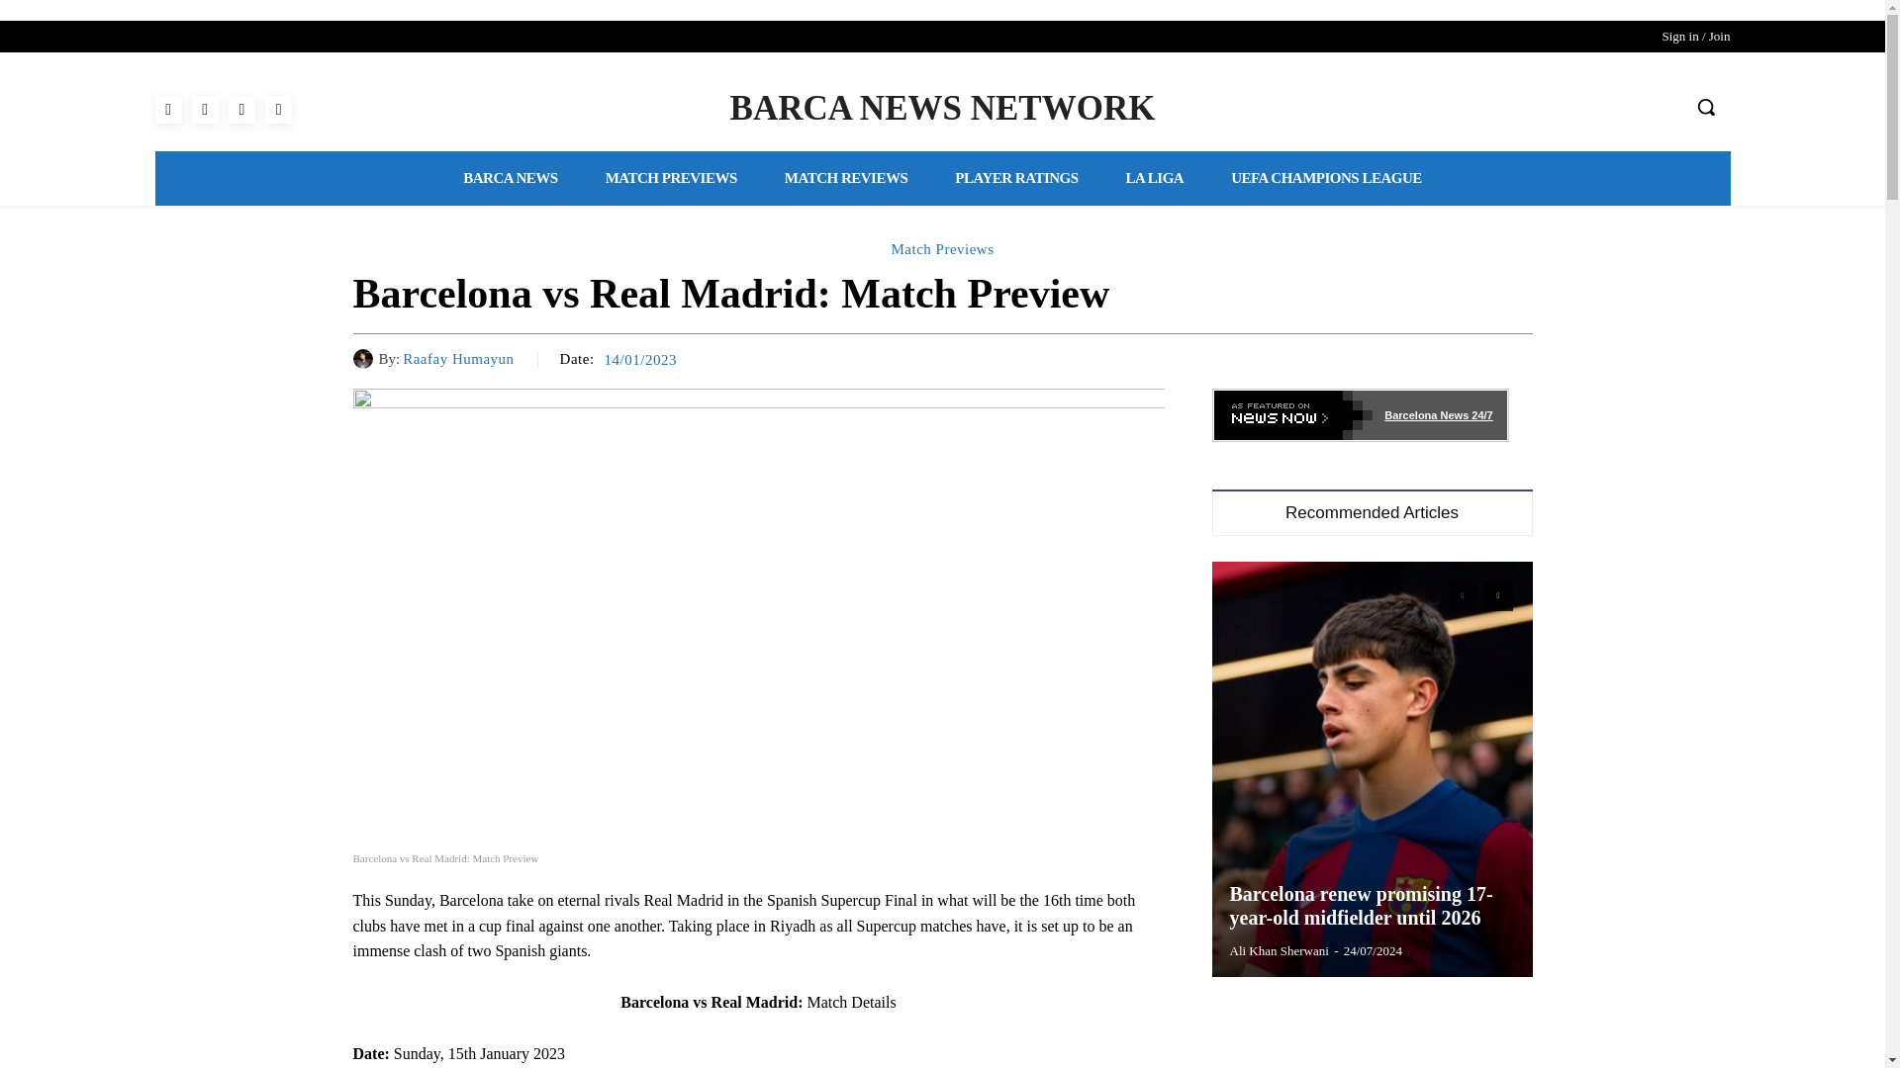  What do you see at coordinates (364, 358) in the screenshot?
I see `Raafay Humayun` at bounding box center [364, 358].